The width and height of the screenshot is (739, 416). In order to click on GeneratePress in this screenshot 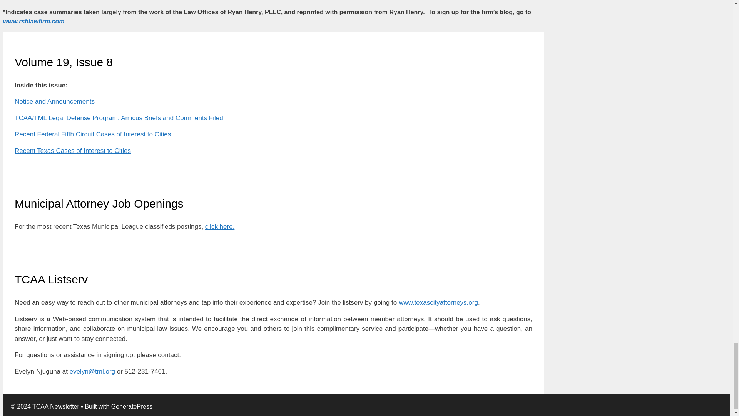, I will do `click(132, 406)`.